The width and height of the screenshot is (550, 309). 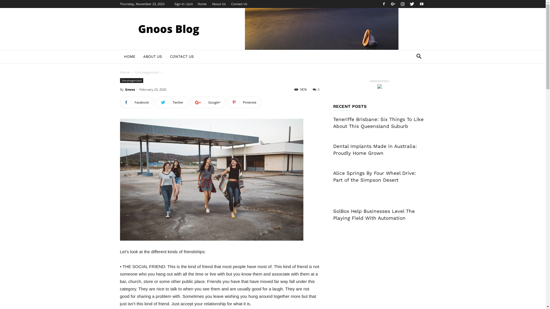 What do you see at coordinates (245, 102) in the screenshot?
I see `Pinterest` at bounding box center [245, 102].